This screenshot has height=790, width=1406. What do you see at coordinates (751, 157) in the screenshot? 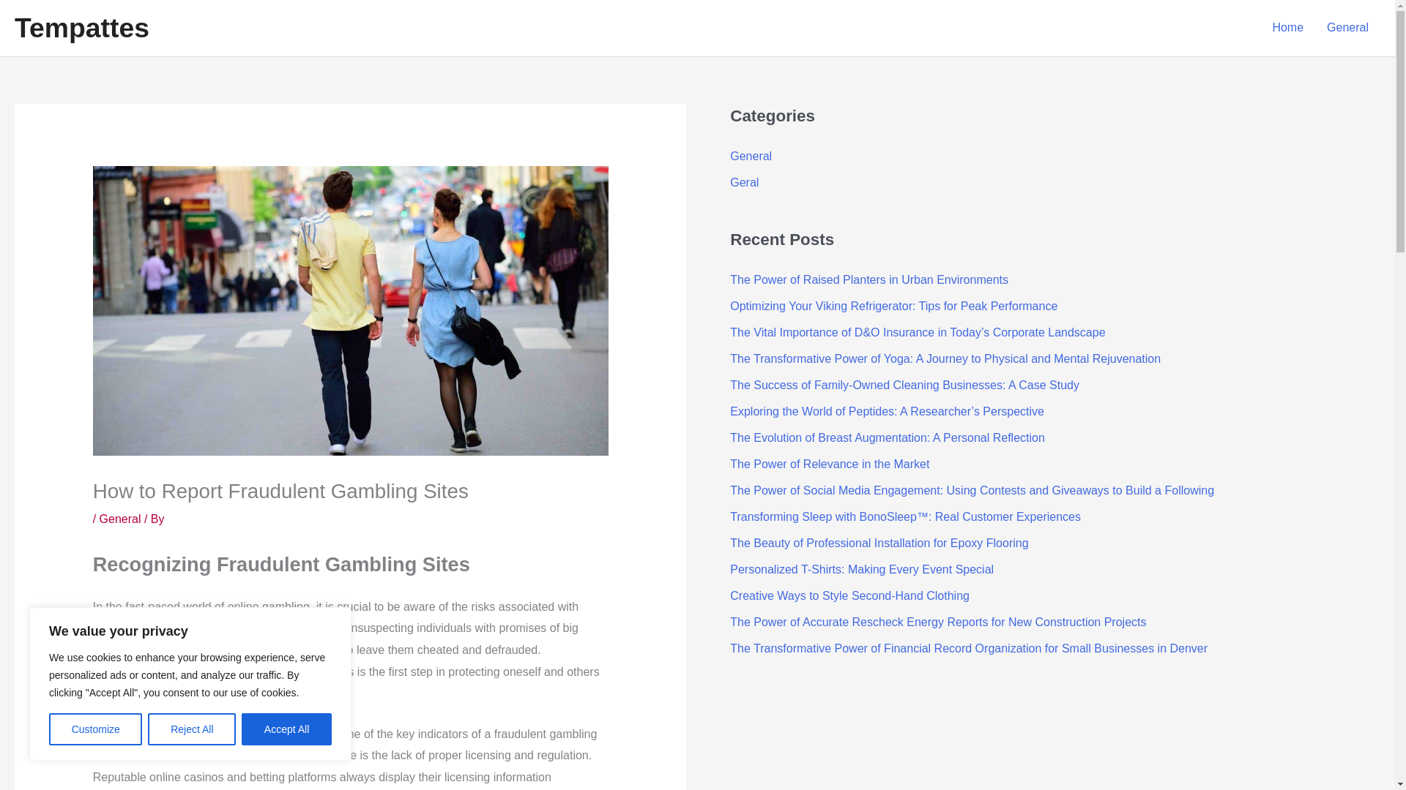
I see `General` at bounding box center [751, 157].